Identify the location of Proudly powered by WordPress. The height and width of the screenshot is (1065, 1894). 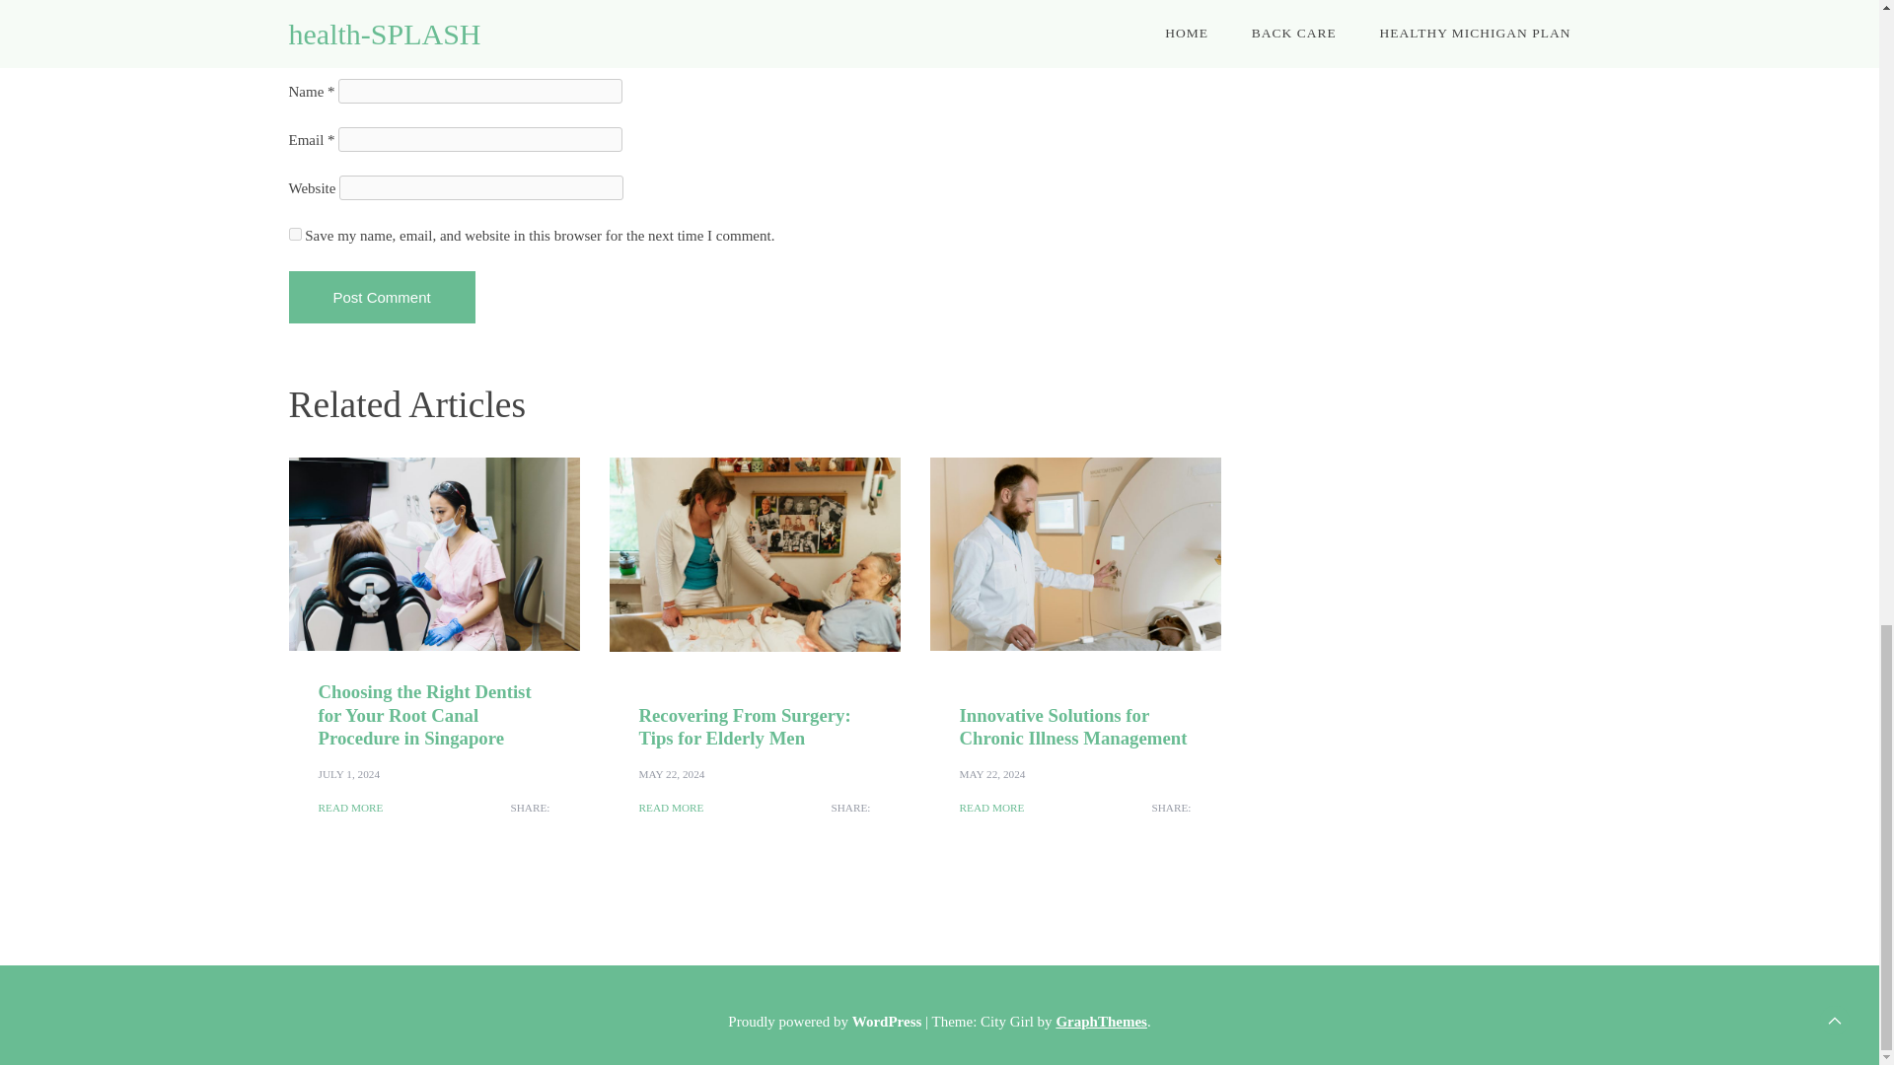
(827, 1022).